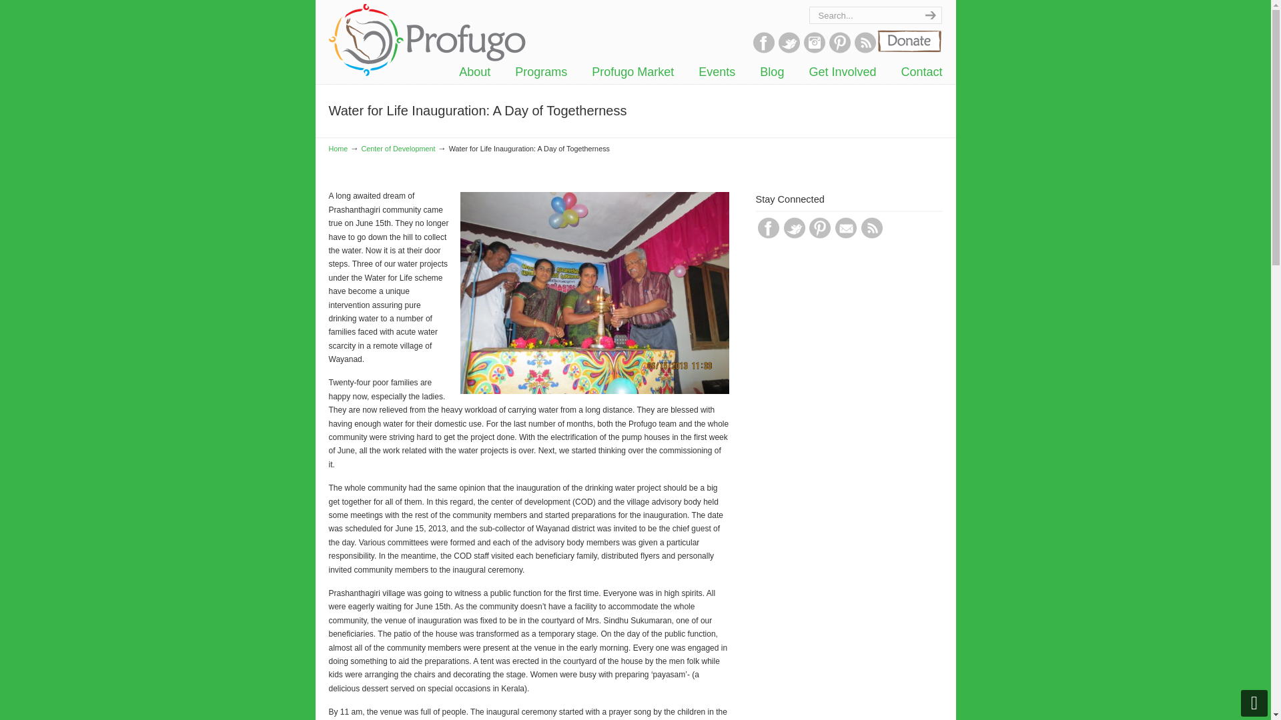 The height and width of the screenshot is (720, 1281). Describe the element at coordinates (763, 51) in the screenshot. I see `Facebook` at that location.